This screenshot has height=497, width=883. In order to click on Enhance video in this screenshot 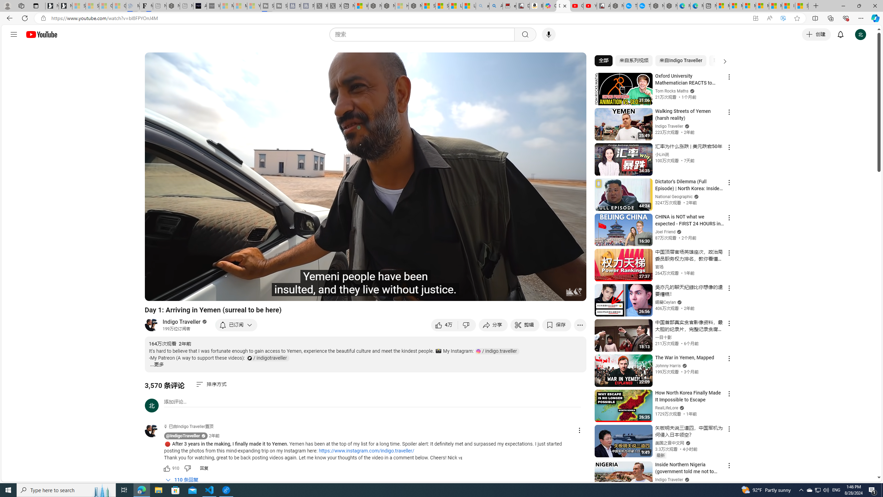, I will do `click(783, 18)`.